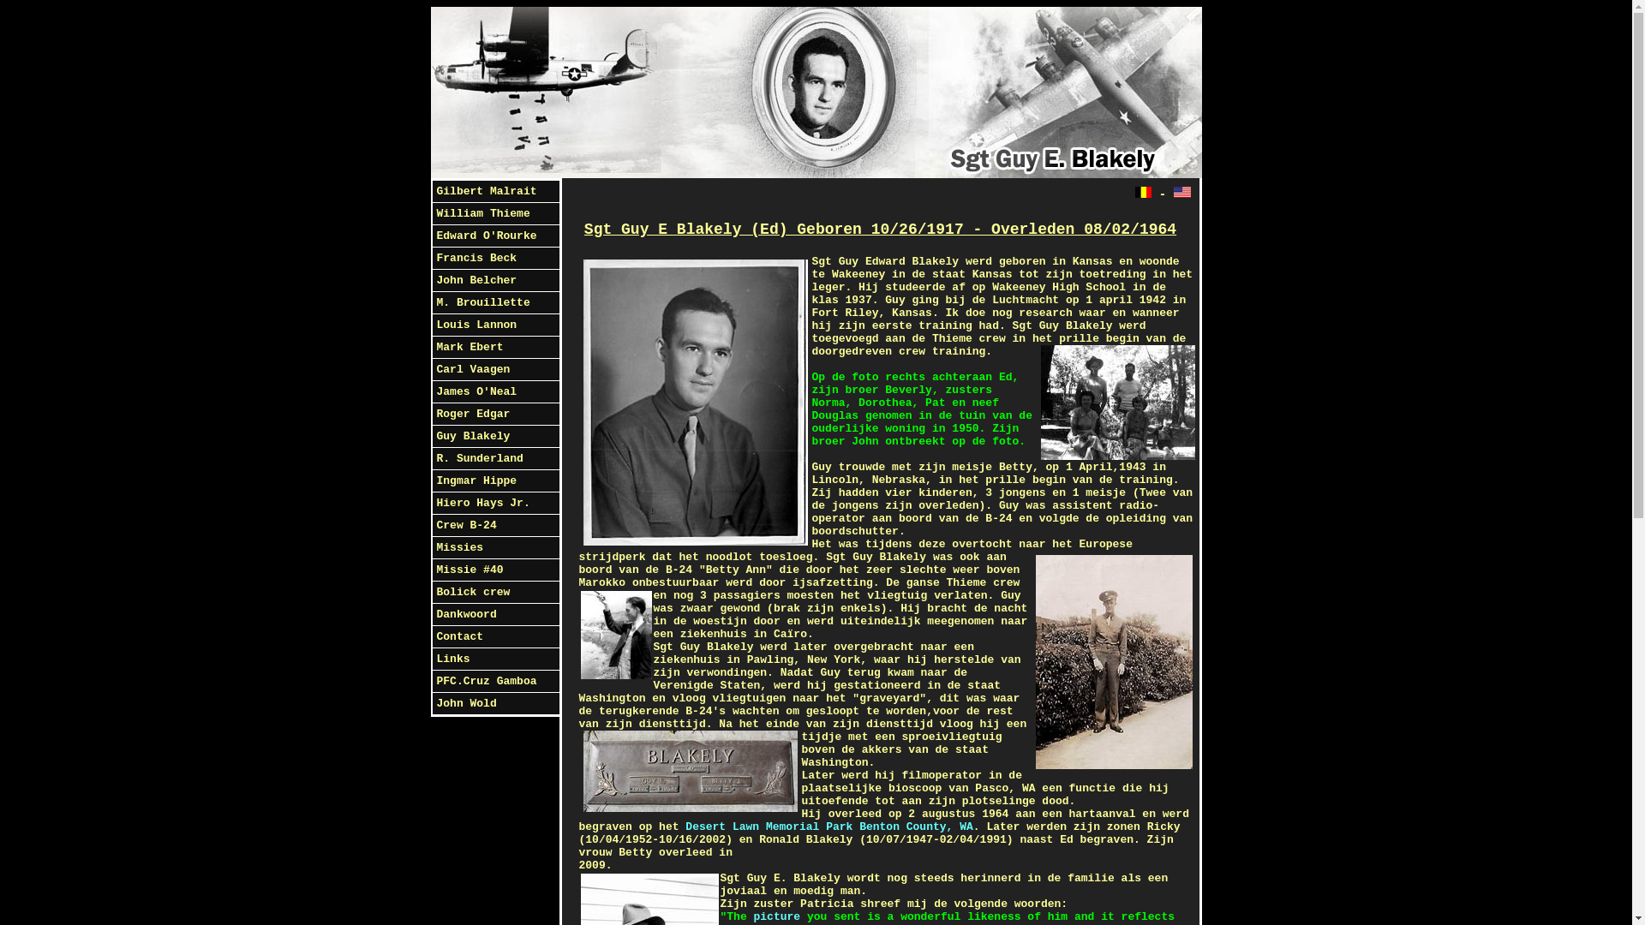 The image size is (1645, 925). Describe the element at coordinates (495, 236) in the screenshot. I see `Edward O'Rourke` at that location.